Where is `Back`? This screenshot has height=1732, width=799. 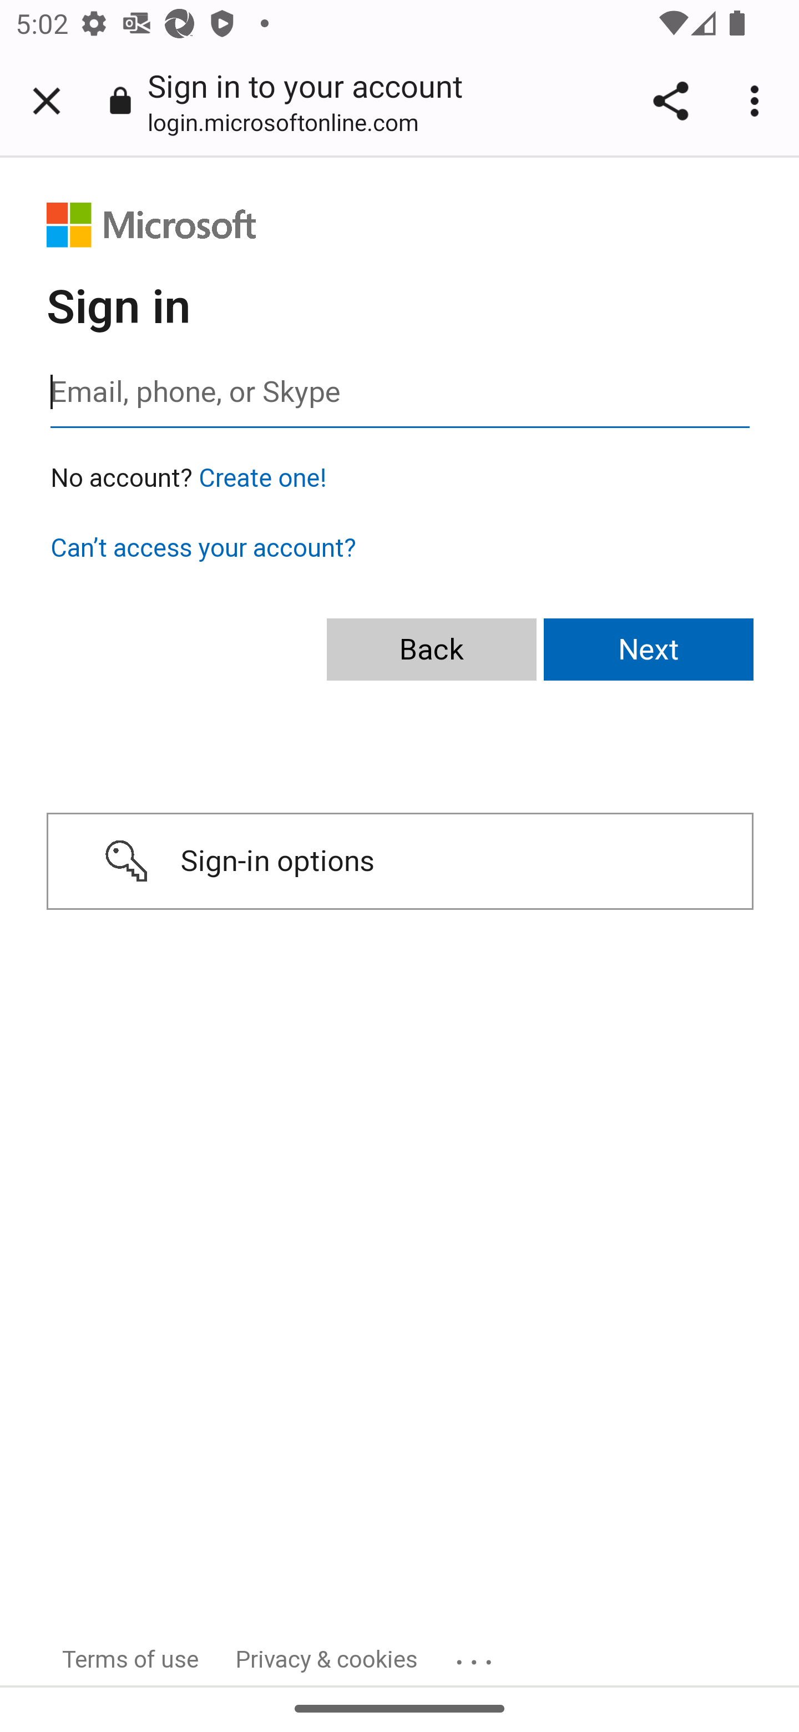 Back is located at coordinates (432, 650).